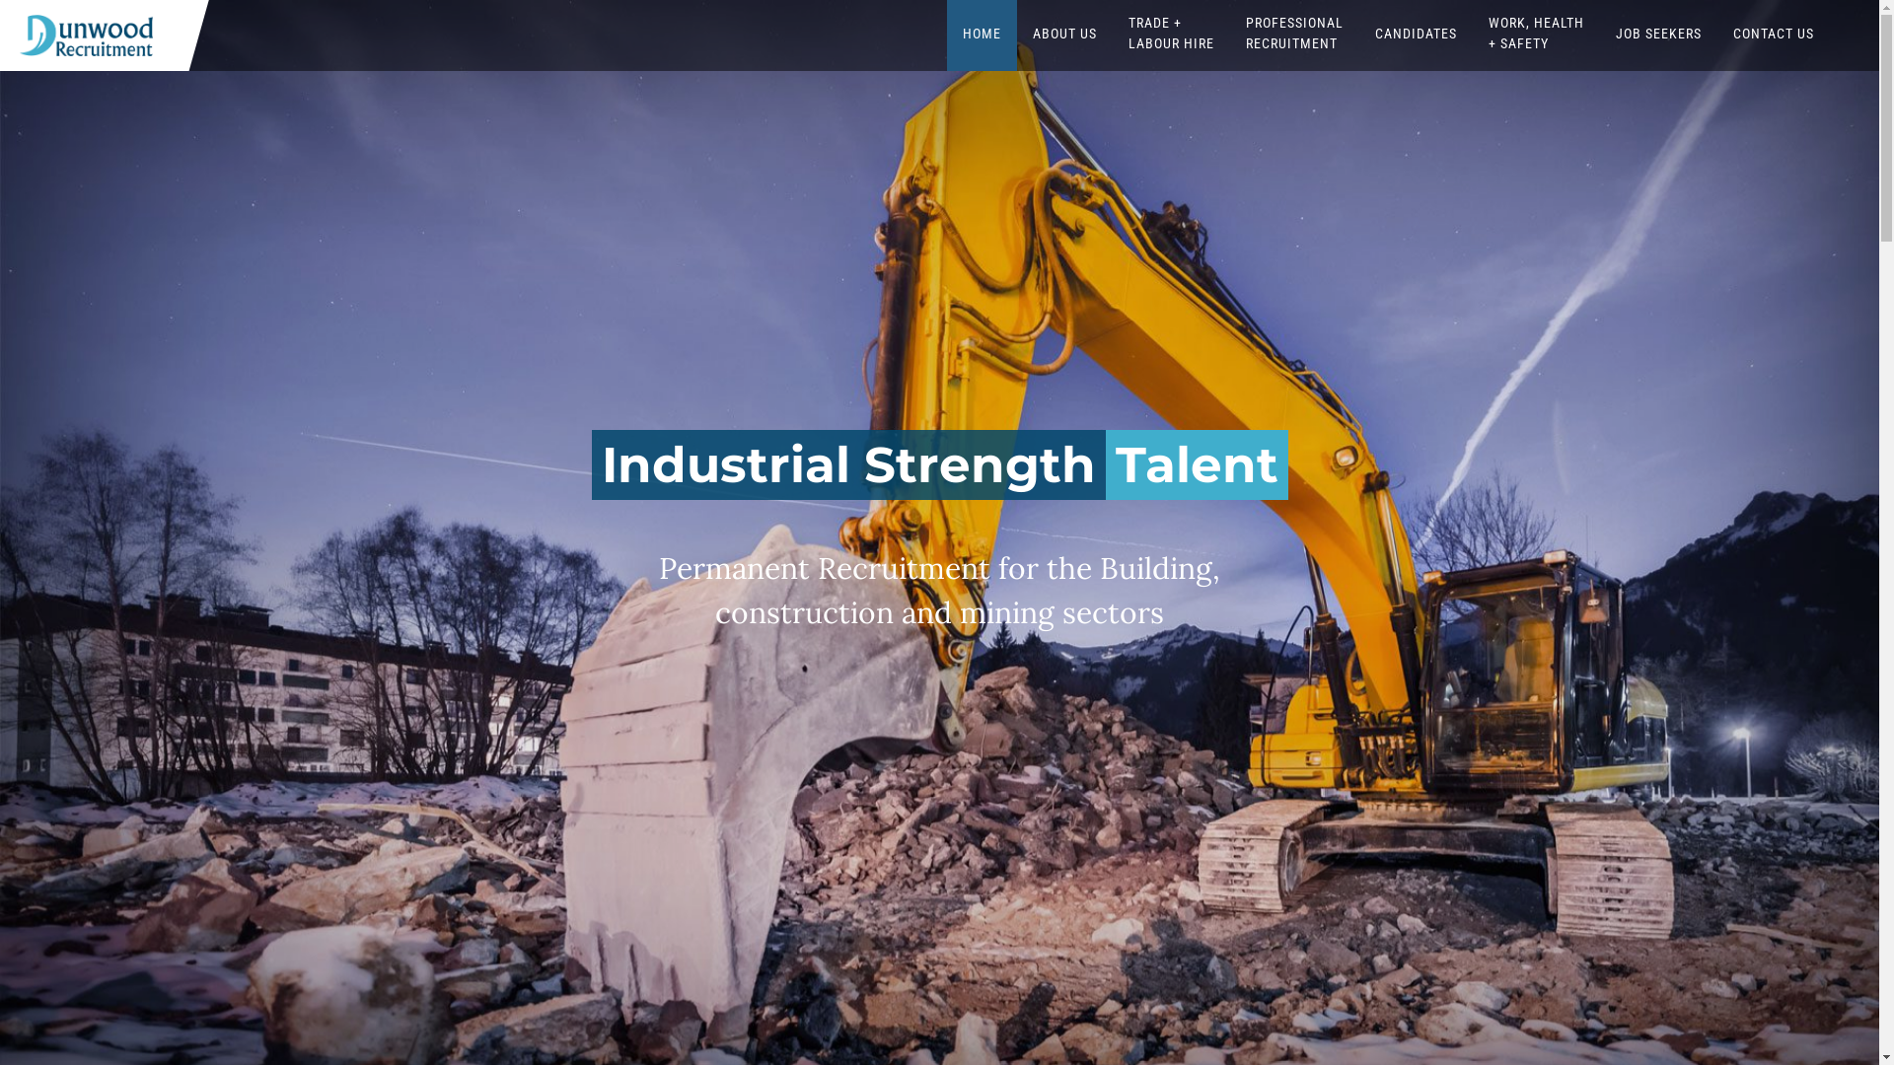  Describe the element at coordinates (1774, 34) in the screenshot. I see `CONTACT US` at that location.